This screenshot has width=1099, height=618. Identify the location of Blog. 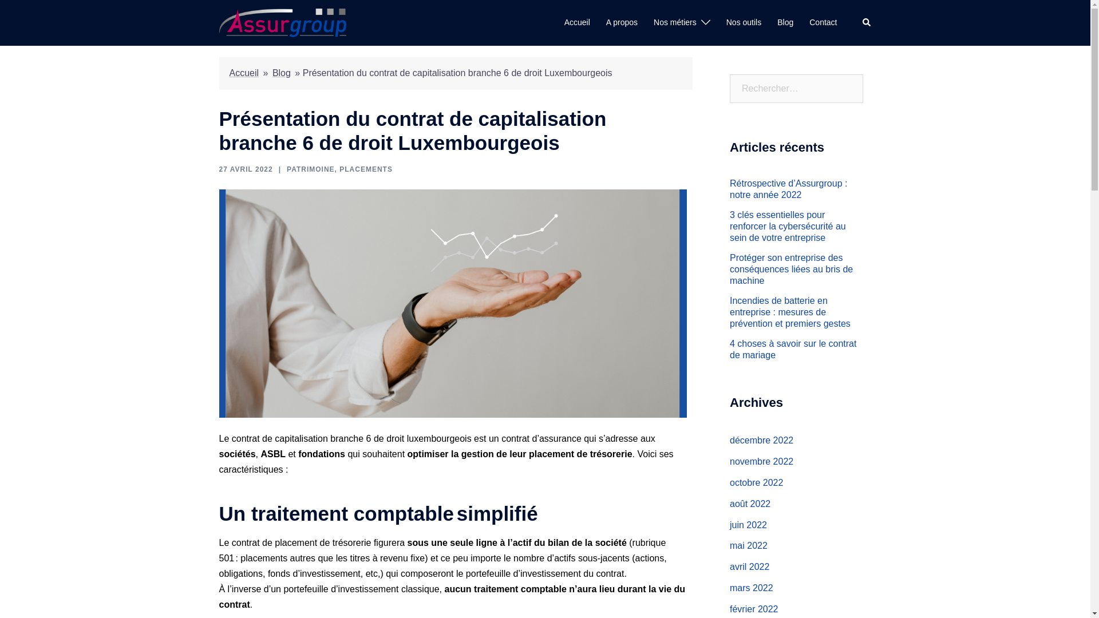
(282, 73).